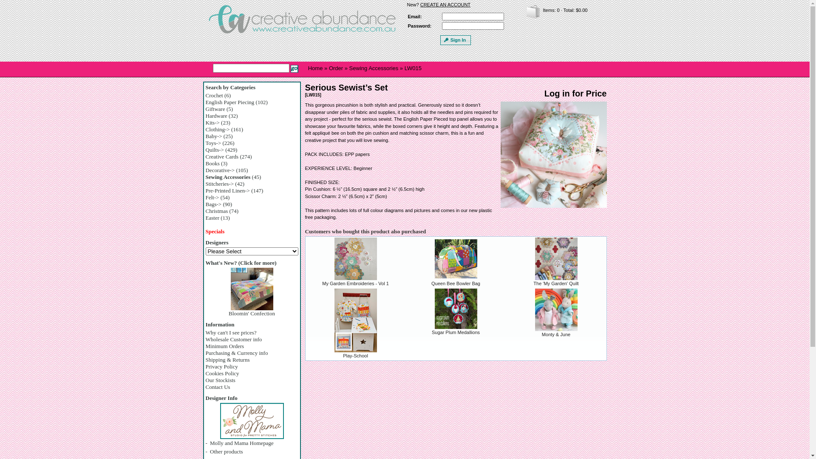  I want to click on Bloomin' Confection, so click(252, 289).